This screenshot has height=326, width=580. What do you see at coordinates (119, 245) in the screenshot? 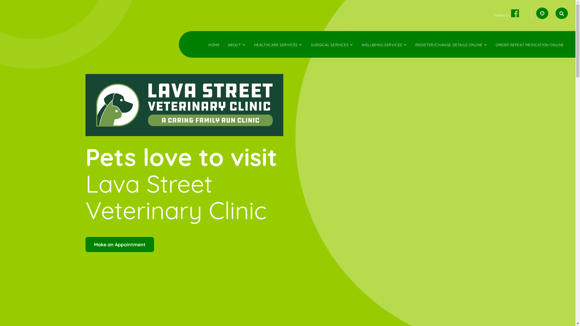
I see `Make an Appointment` at bounding box center [119, 245].